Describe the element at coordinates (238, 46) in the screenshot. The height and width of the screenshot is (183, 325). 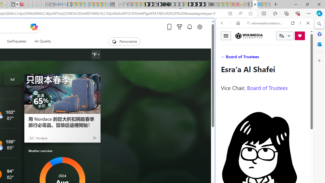
I see `This site scope` at that location.